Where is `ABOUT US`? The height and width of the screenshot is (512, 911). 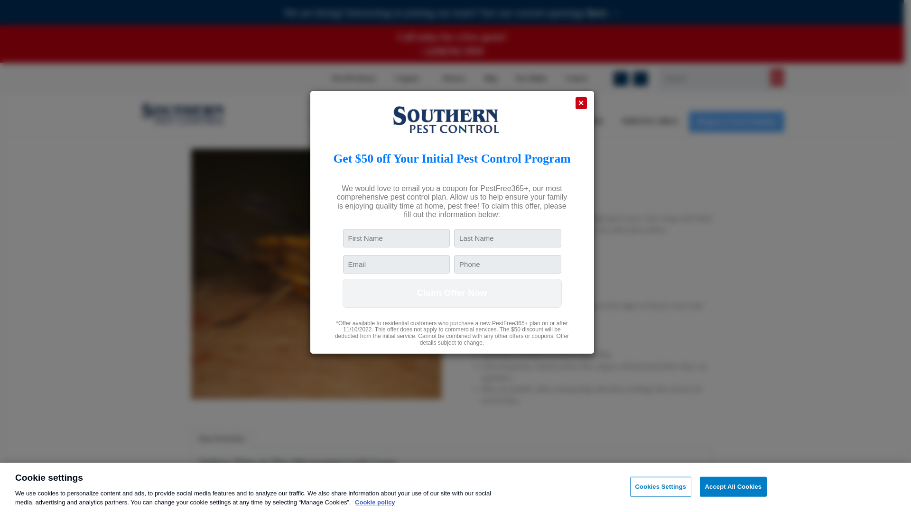 ABOUT US is located at coordinates (333, 121).